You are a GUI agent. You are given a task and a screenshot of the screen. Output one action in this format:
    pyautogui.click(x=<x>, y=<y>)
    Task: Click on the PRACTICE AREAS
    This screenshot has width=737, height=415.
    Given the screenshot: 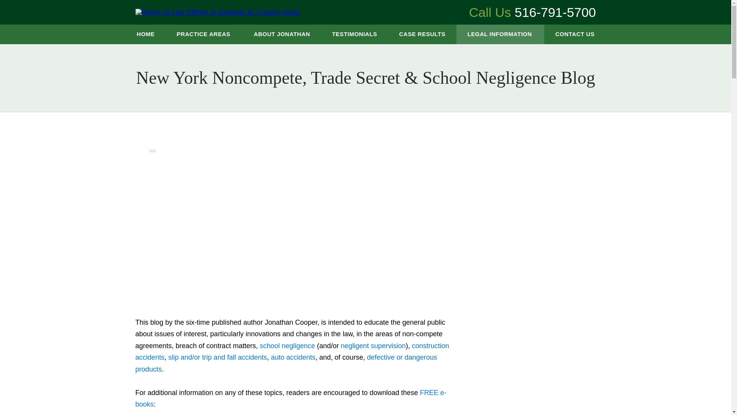 What is the action you would take?
    pyautogui.click(x=204, y=34)
    